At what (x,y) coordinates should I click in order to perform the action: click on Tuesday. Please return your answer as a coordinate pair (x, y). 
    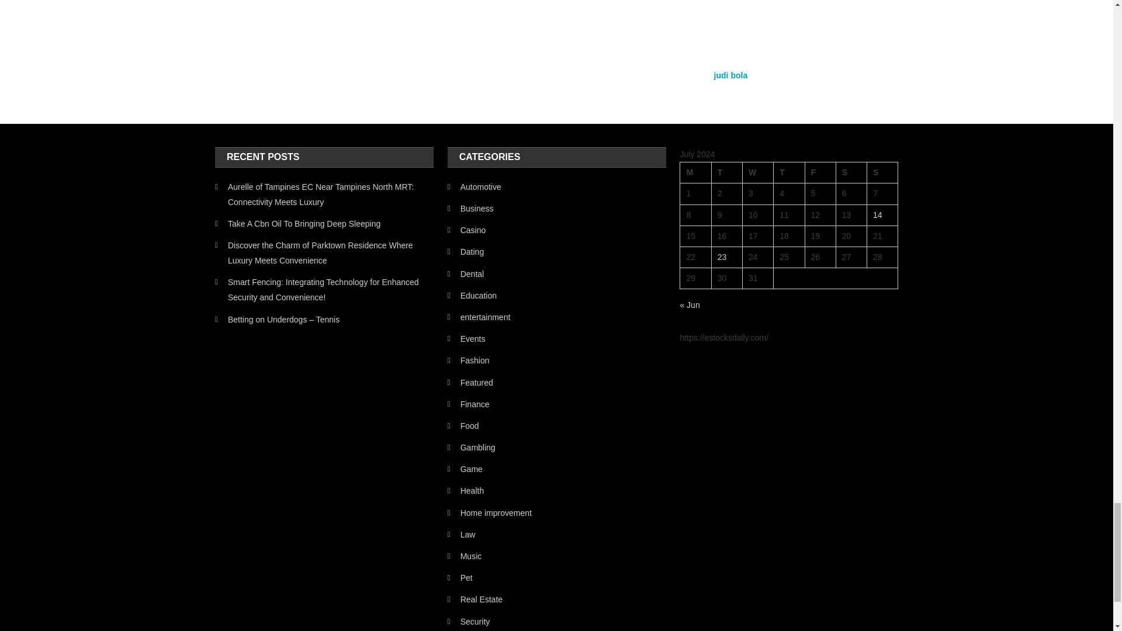
    Looking at the image, I should click on (726, 173).